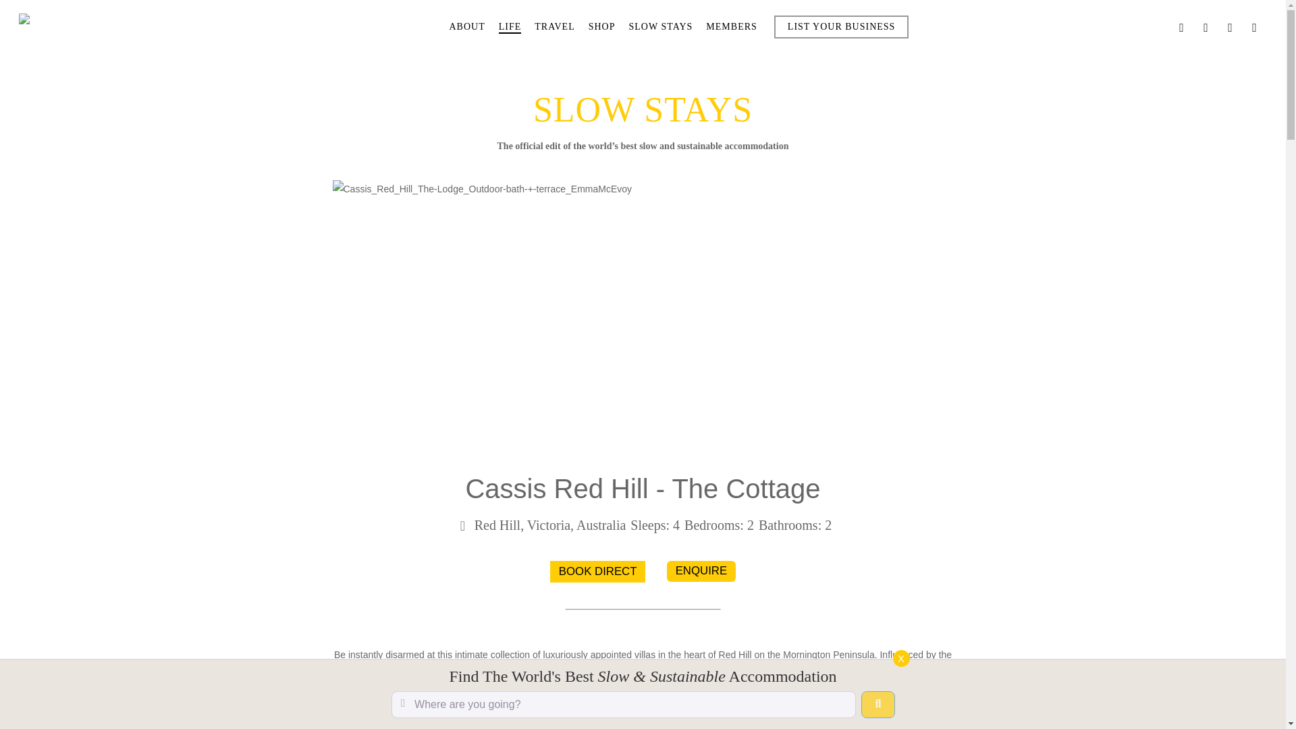  Describe the element at coordinates (602, 27) in the screenshot. I see `SHOP` at that location.